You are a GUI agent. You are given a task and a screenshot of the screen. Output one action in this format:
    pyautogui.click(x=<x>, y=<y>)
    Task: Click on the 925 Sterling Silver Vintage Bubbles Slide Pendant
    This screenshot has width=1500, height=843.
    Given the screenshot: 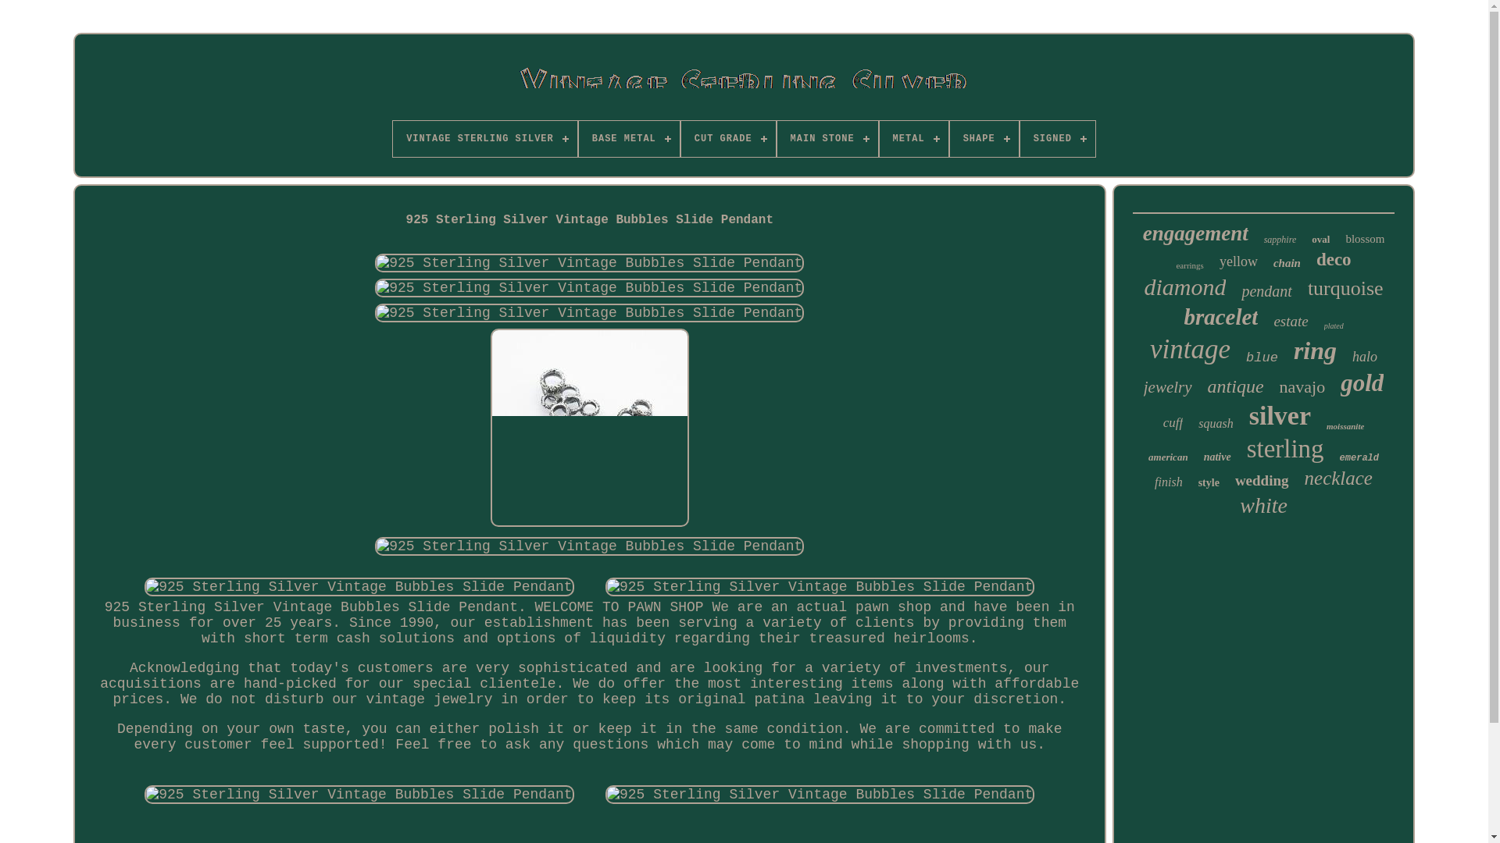 What is the action you would take?
    pyautogui.click(x=589, y=428)
    